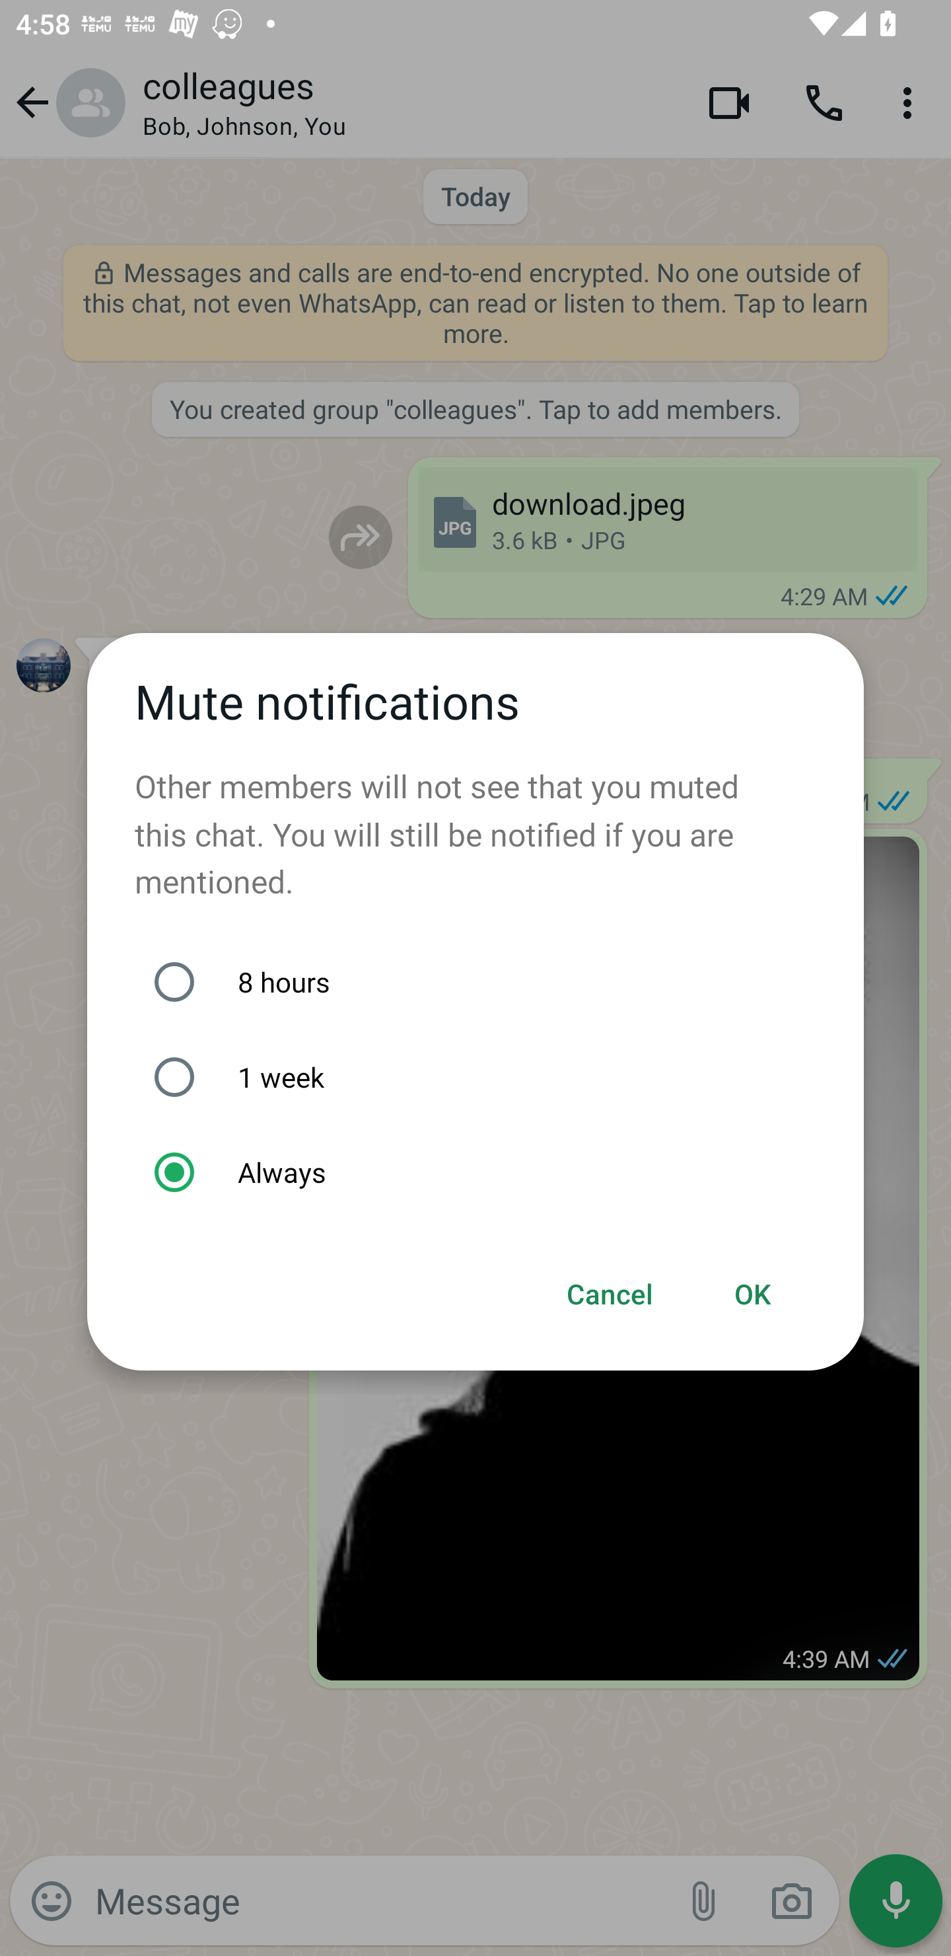 Image resolution: width=951 pixels, height=1956 pixels. What do you see at coordinates (610, 1295) in the screenshot?
I see `Cancel` at bounding box center [610, 1295].